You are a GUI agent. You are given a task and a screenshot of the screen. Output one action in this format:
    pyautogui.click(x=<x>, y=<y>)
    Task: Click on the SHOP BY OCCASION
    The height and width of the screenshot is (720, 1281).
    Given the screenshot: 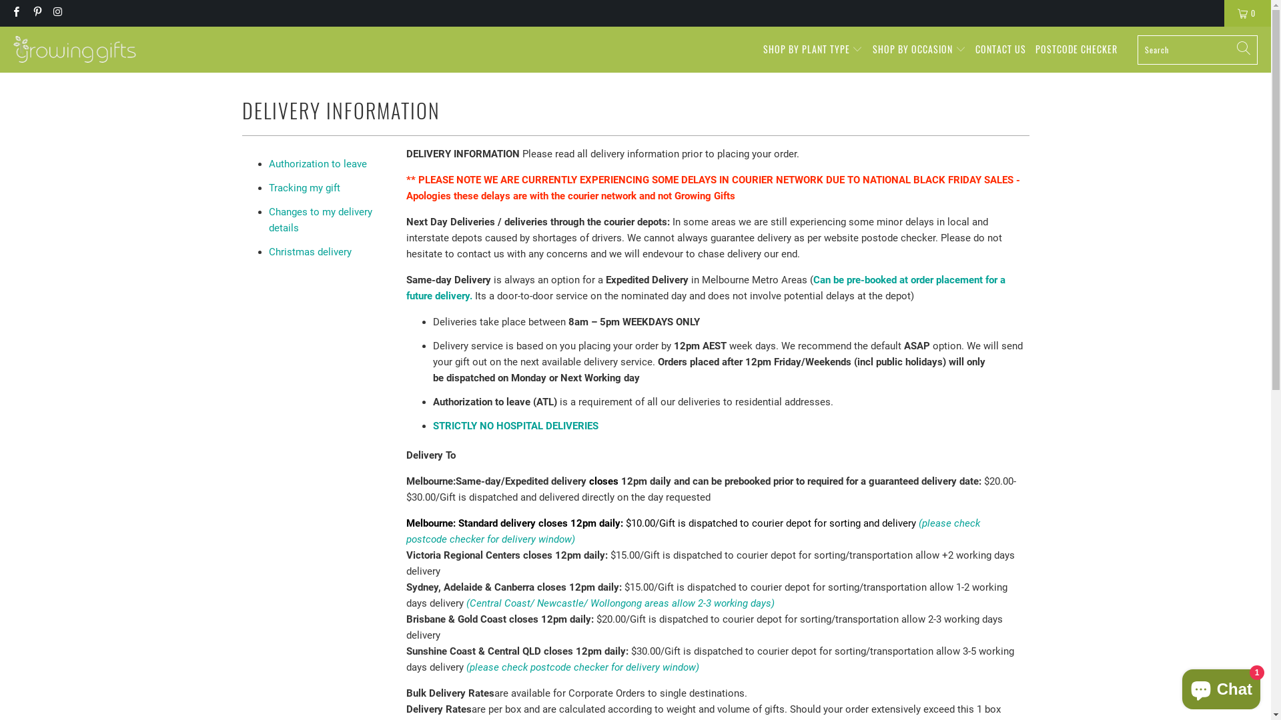 What is the action you would take?
    pyautogui.click(x=919, y=49)
    